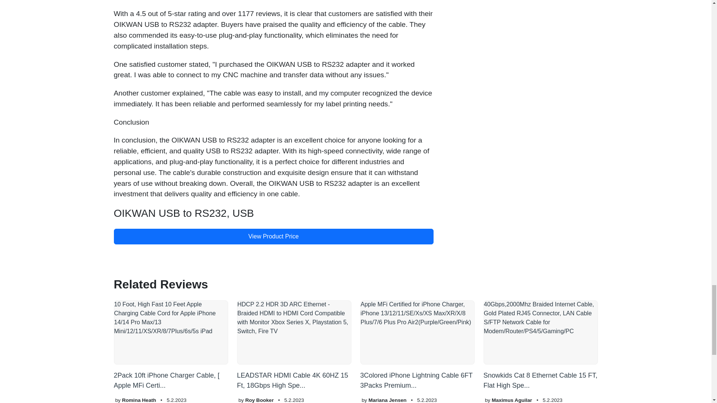  Describe the element at coordinates (417, 345) in the screenshot. I see `3Colored iPhone Lightning Cable 6FT 3Packs Premium...` at that location.